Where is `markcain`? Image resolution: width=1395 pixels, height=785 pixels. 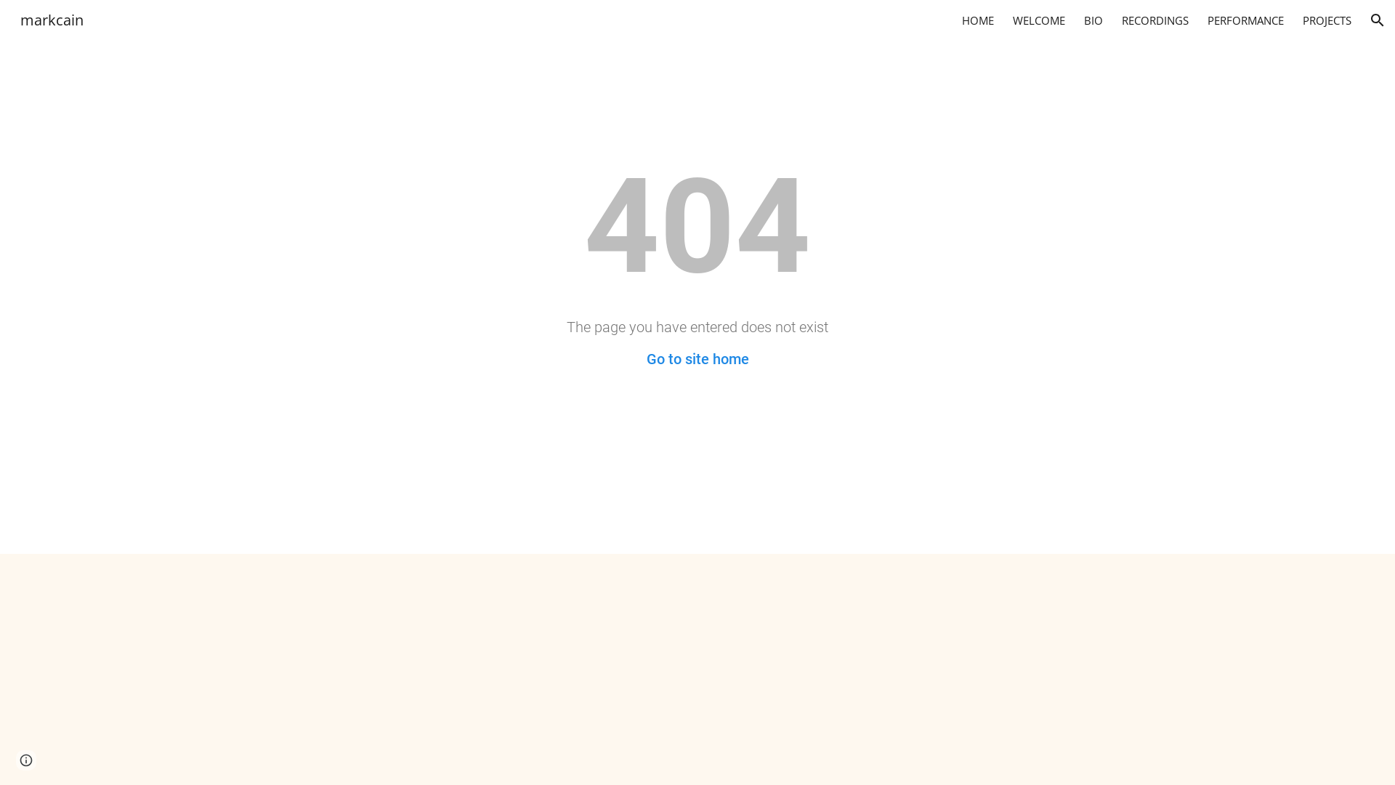 markcain is located at coordinates (52, 18).